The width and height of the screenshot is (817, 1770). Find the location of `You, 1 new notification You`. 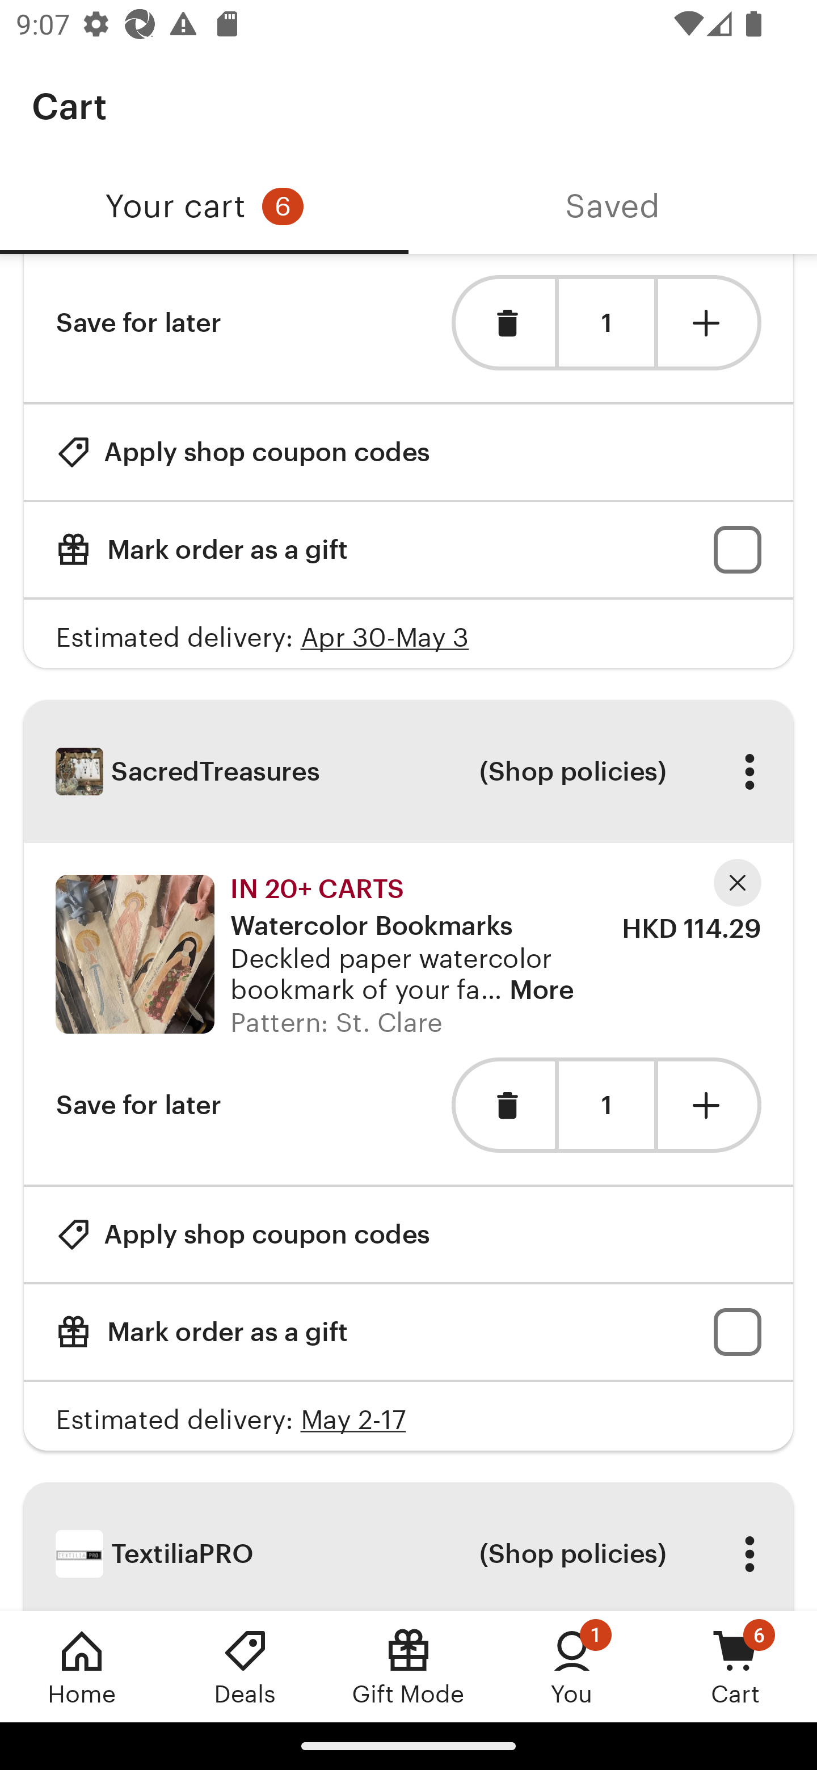

You, 1 new notification You is located at coordinates (572, 1666).